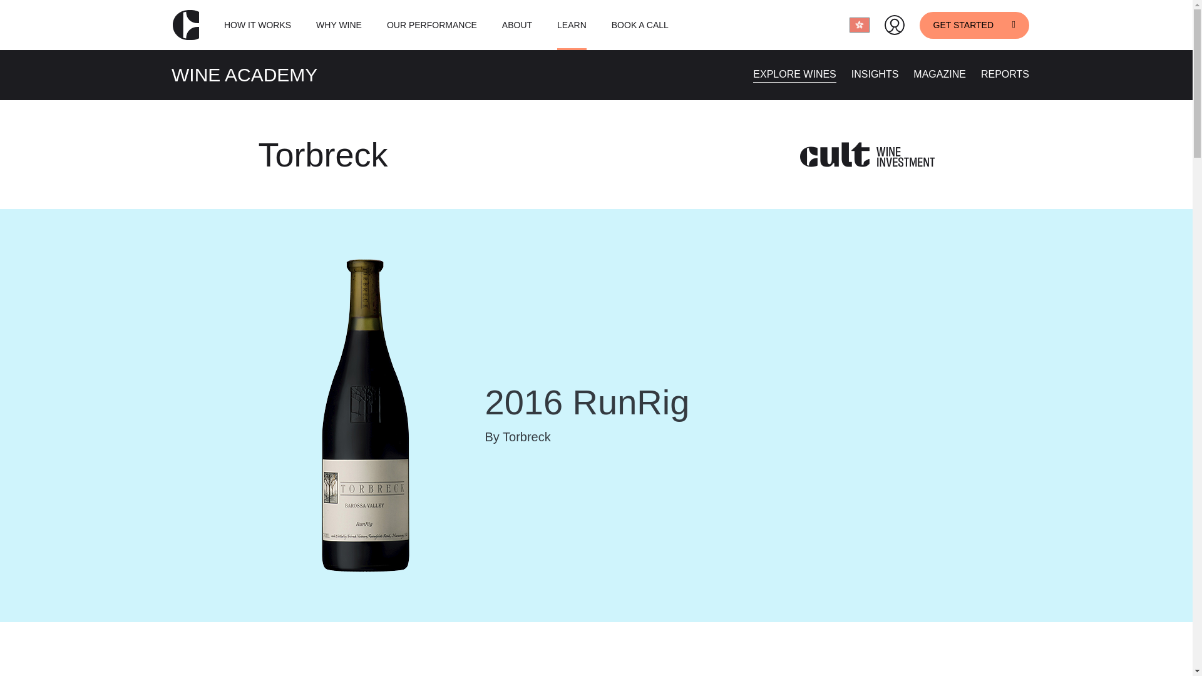 Image resolution: width=1202 pixels, height=676 pixels. What do you see at coordinates (323, 154) in the screenshot?
I see `Torbreck` at bounding box center [323, 154].